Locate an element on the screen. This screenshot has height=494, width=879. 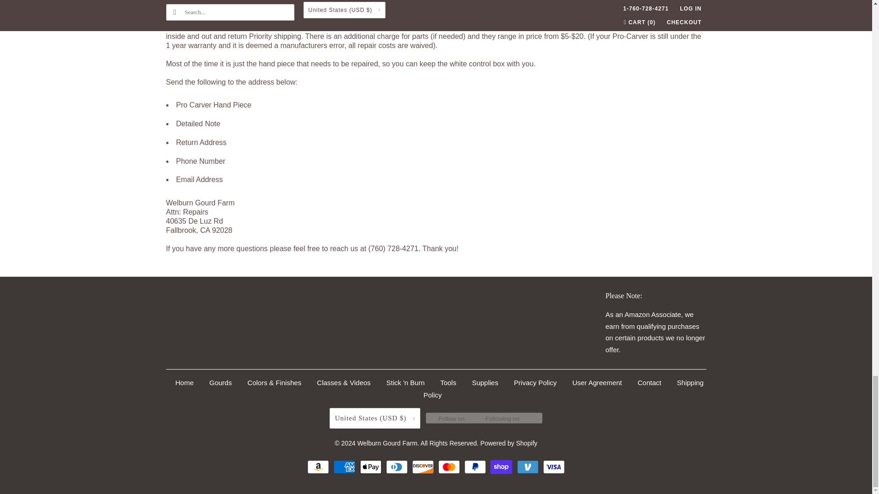
Diners Club is located at coordinates (398, 467).